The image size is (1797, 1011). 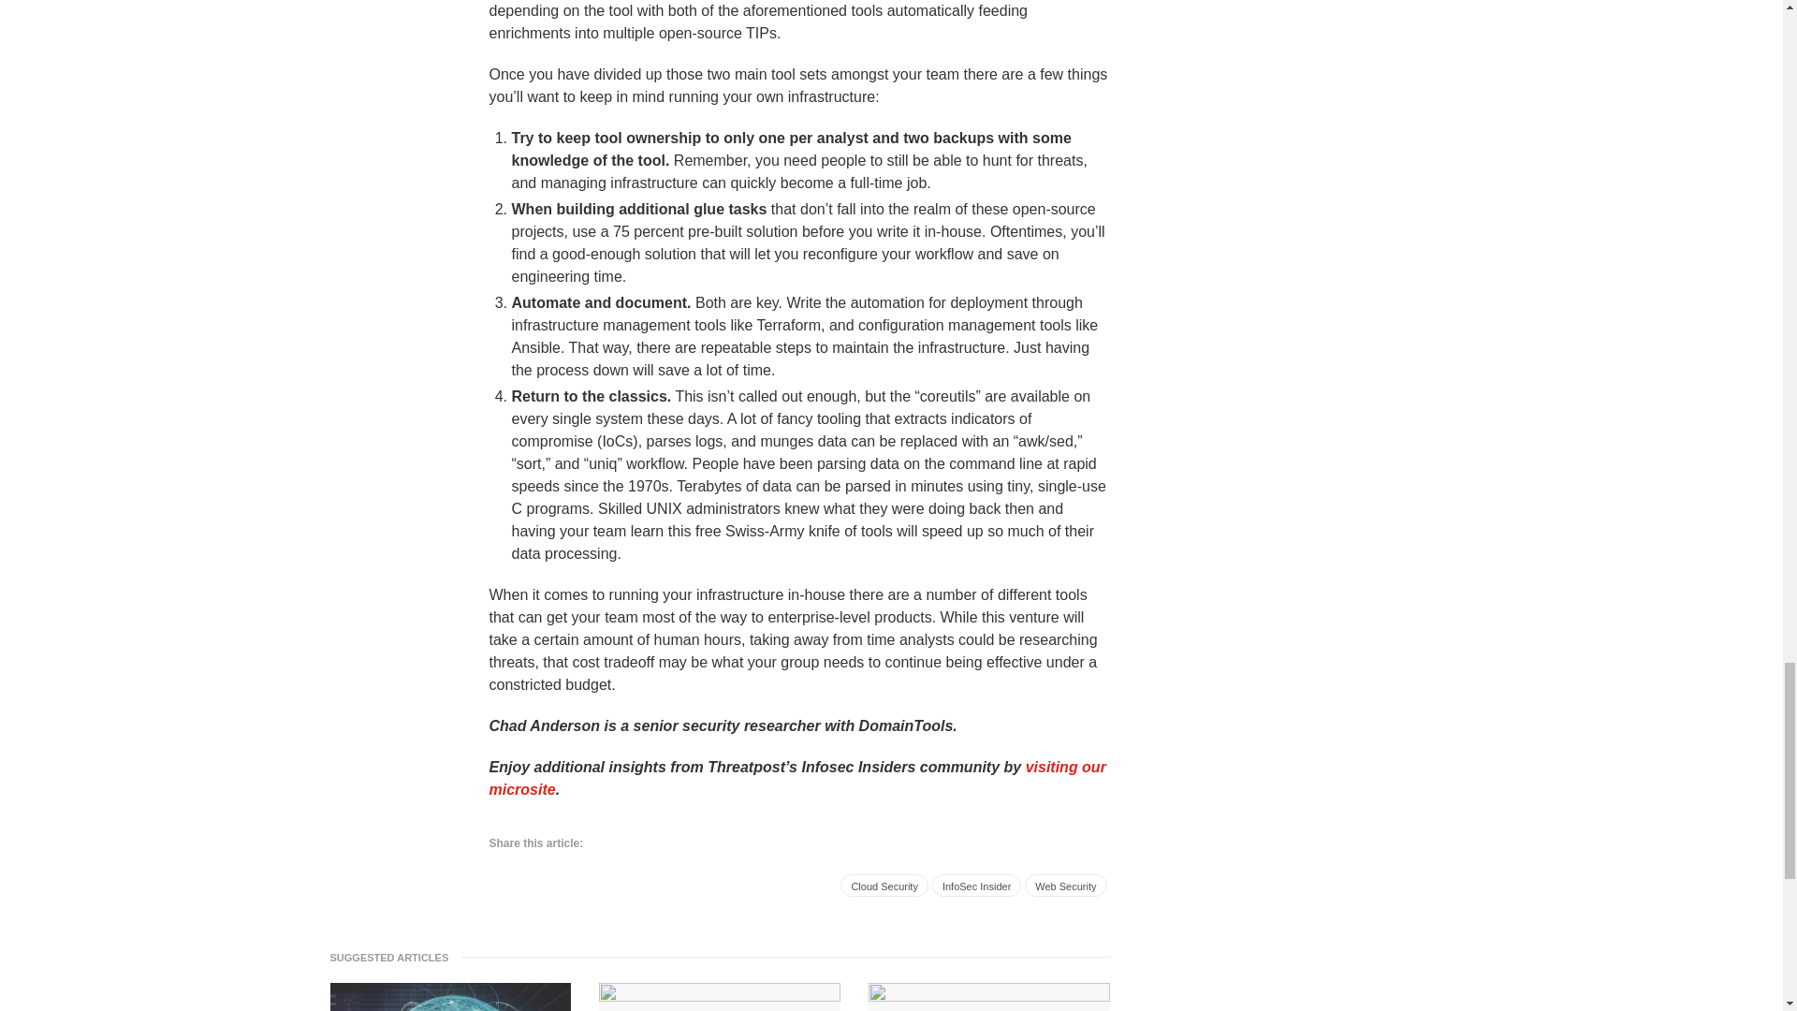 I want to click on Web Security, so click(x=1065, y=886).